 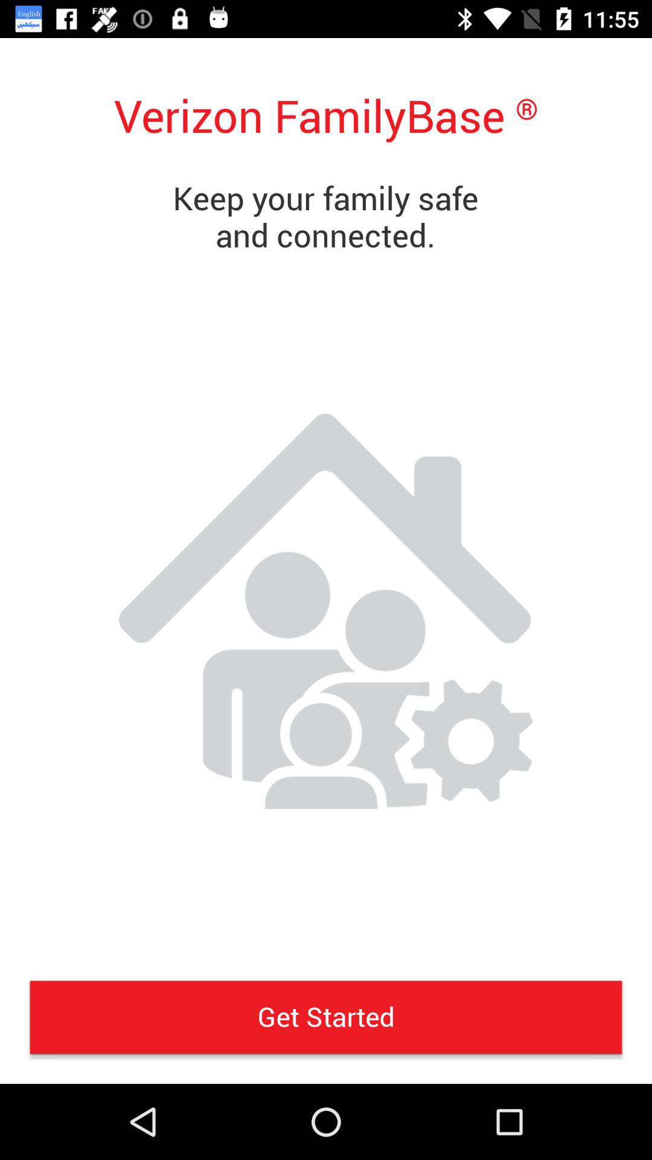 What do you see at coordinates (326, 1017) in the screenshot?
I see `launch the get started item` at bounding box center [326, 1017].